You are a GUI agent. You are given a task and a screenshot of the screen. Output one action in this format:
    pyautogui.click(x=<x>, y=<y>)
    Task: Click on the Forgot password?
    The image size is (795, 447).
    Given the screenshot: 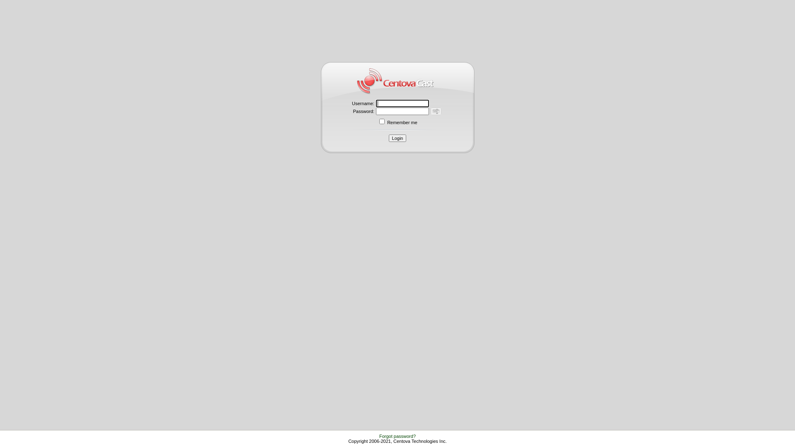 What is the action you would take?
    pyautogui.click(x=397, y=436)
    